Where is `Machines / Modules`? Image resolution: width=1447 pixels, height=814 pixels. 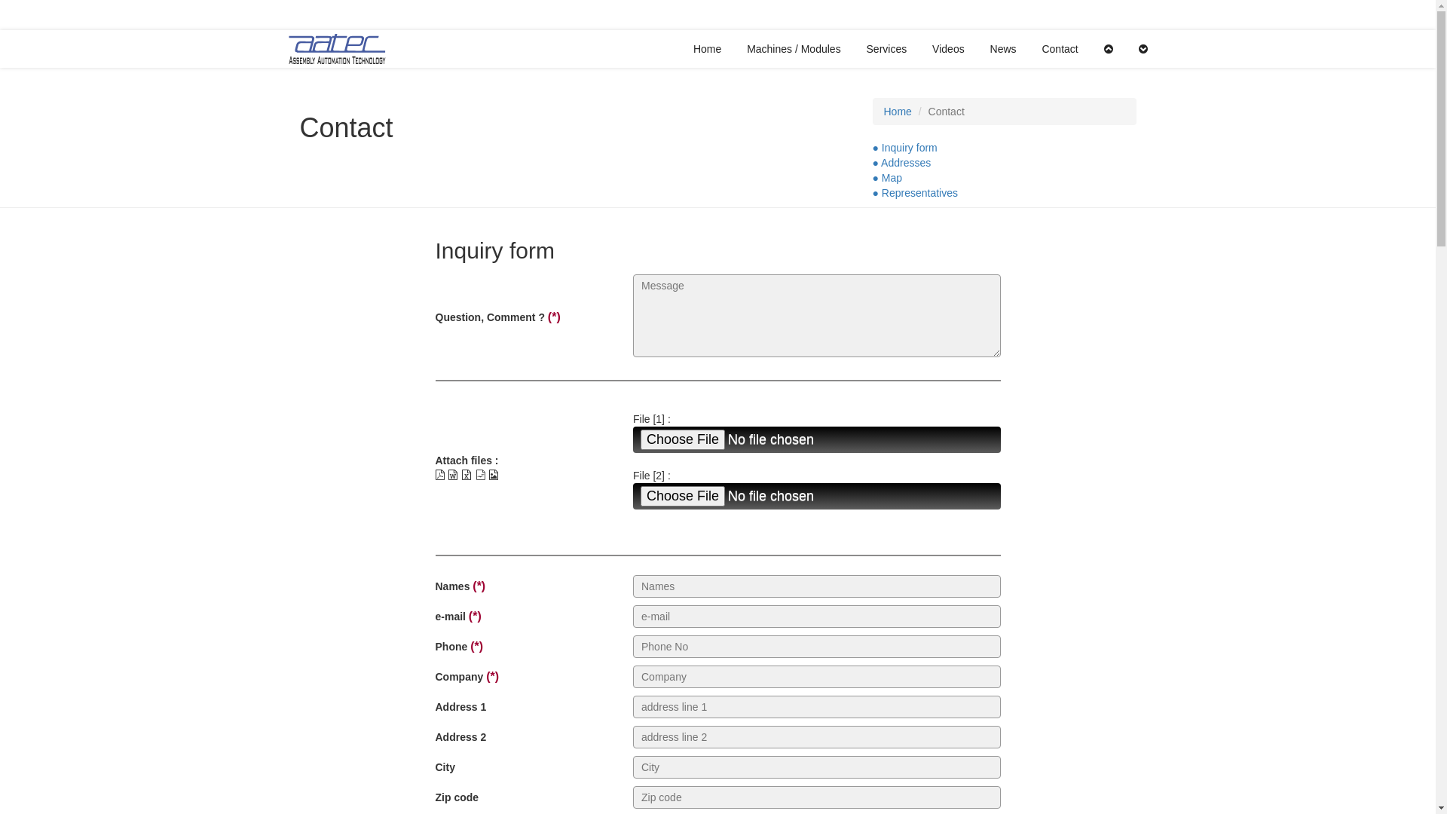
Machines / Modules is located at coordinates (794, 49).